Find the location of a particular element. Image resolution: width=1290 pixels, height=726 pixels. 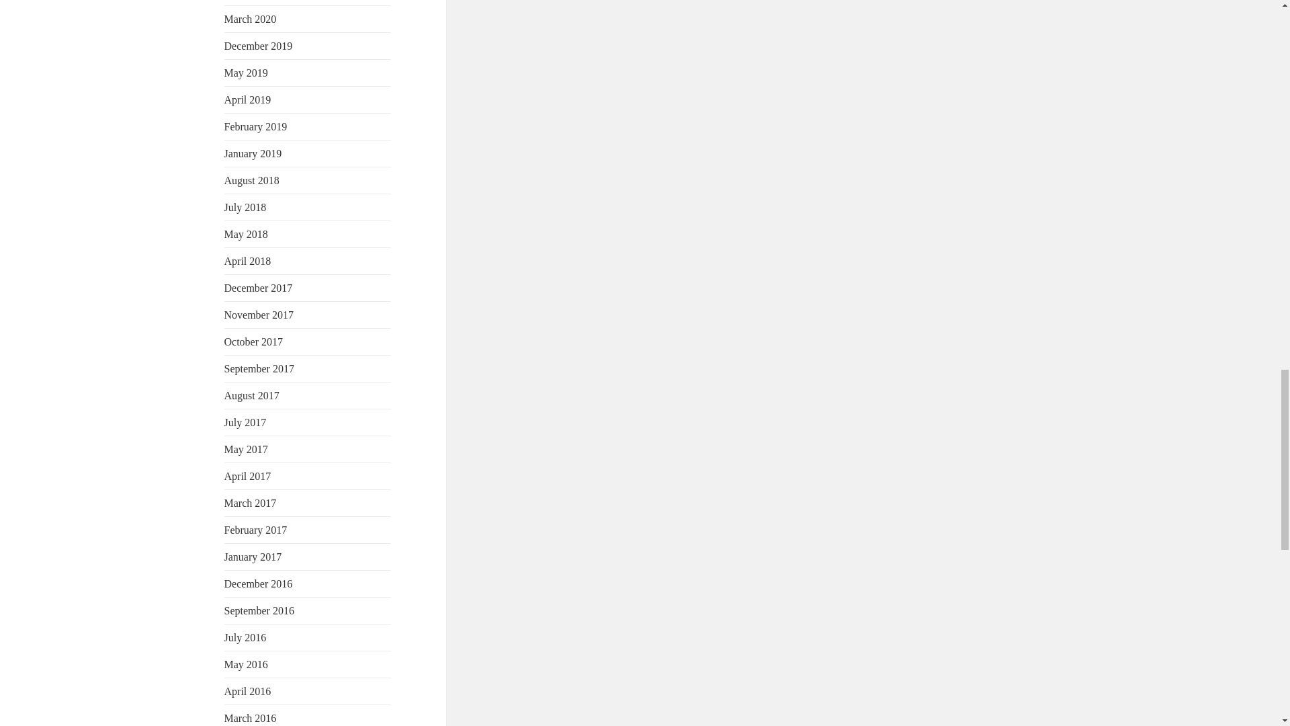

January 2019 is located at coordinates (253, 153).